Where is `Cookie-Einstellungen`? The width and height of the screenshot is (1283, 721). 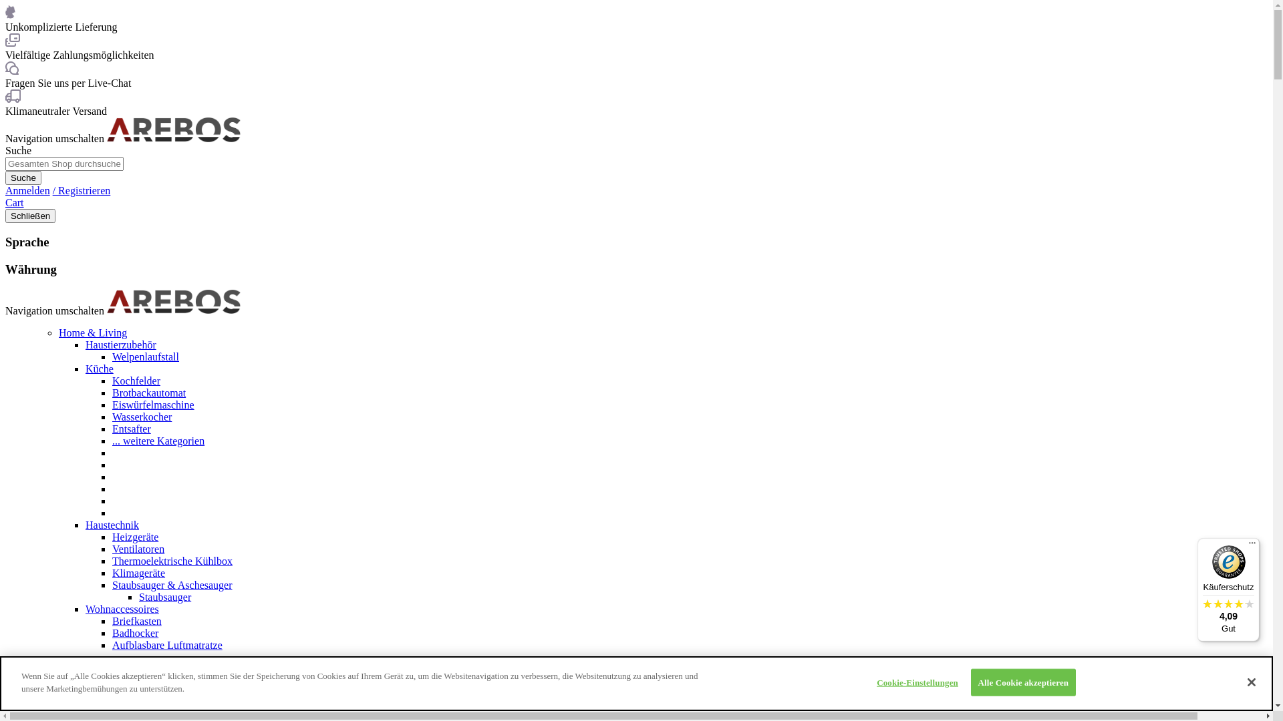 Cookie-Einstellungen is located at coordinates (918, 683).